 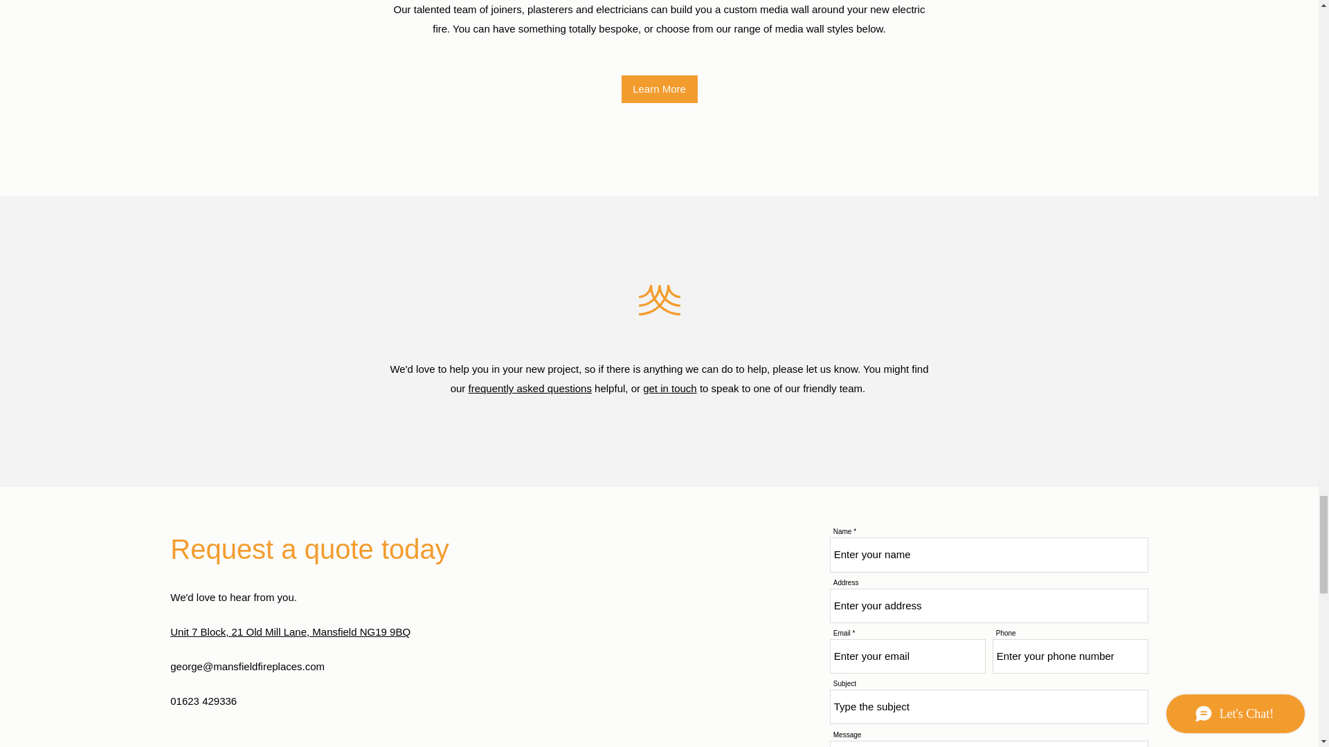 What do you see at coordinates (660, 89) in the screenshot?
I see `Learn More` at bounding box center [660, 89].